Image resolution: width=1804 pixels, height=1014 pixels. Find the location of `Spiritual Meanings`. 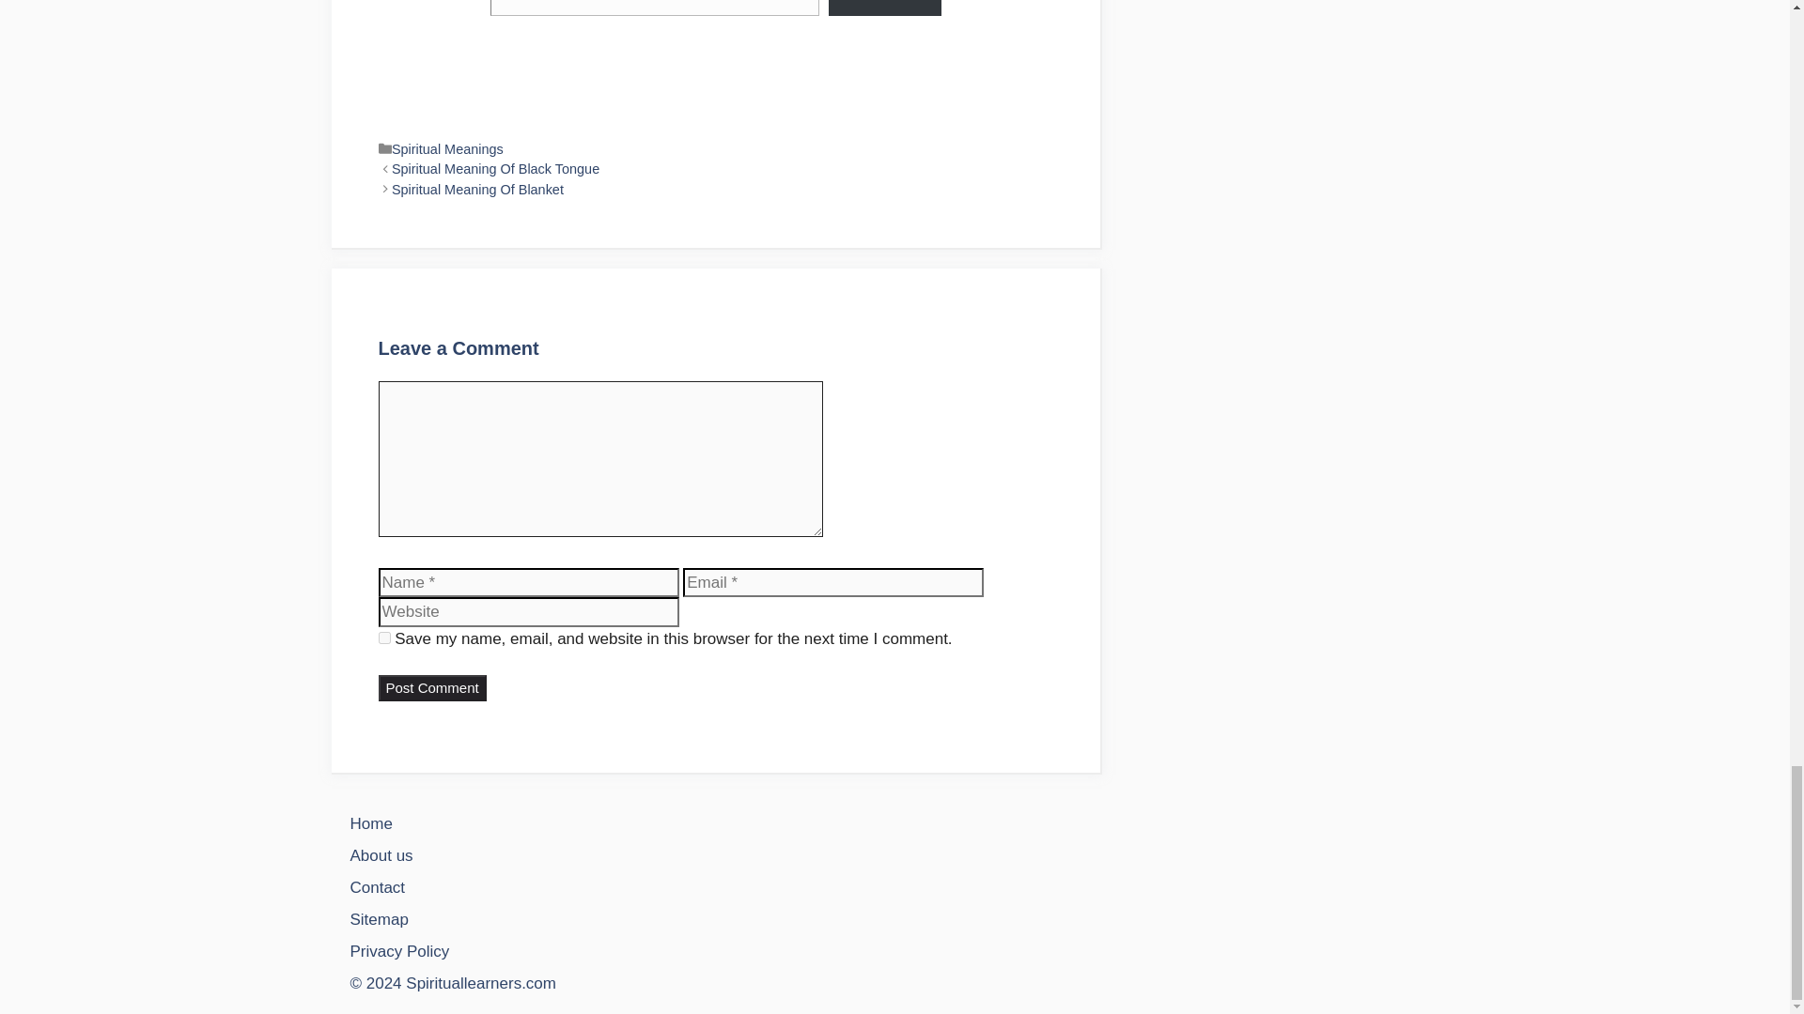

Spiritual Meanings is located at coordinates (447, 149).